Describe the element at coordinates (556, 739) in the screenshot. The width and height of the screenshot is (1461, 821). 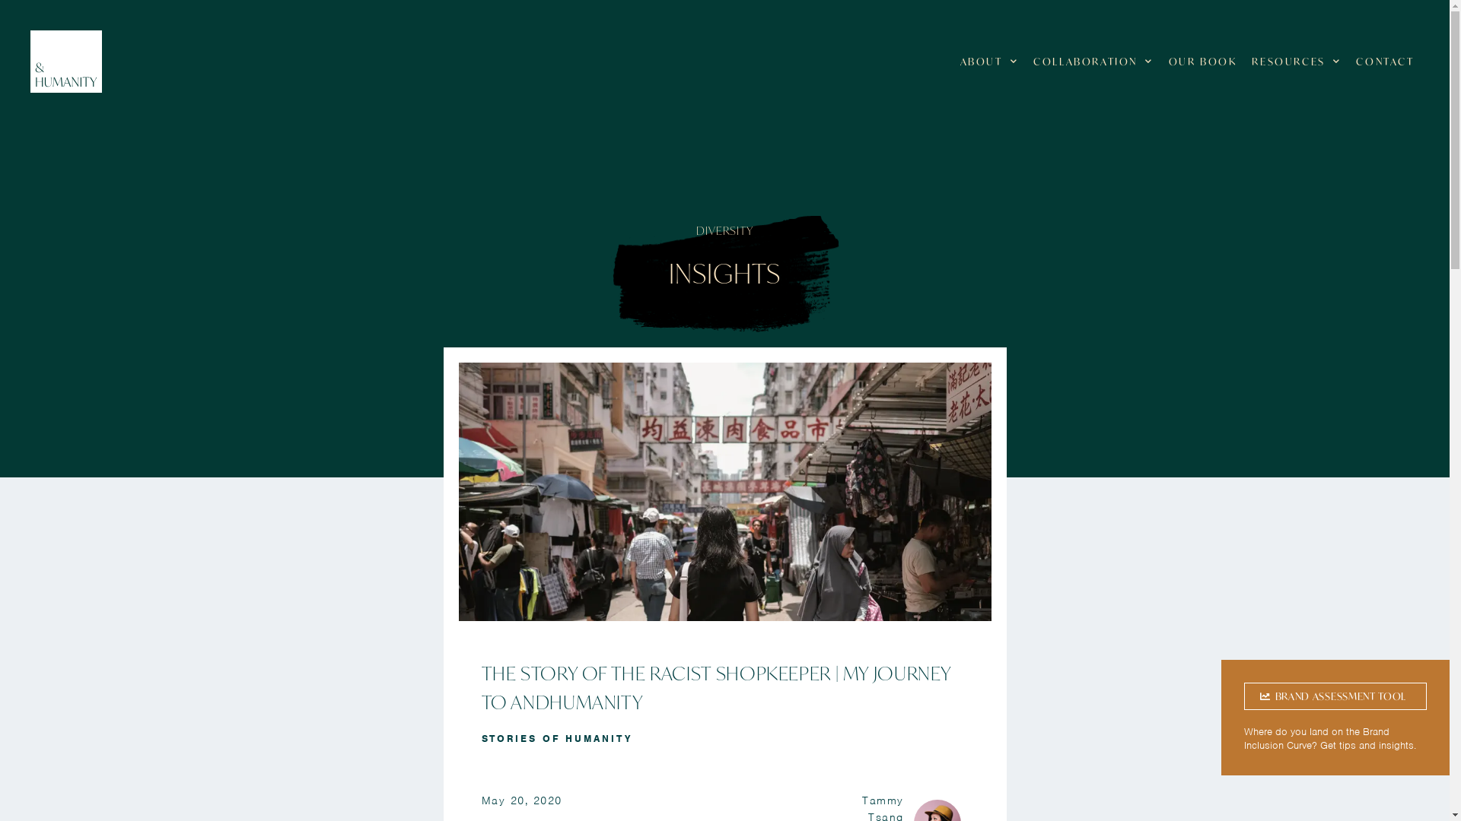
I see `STORIES OF HUMANITY` at that location.